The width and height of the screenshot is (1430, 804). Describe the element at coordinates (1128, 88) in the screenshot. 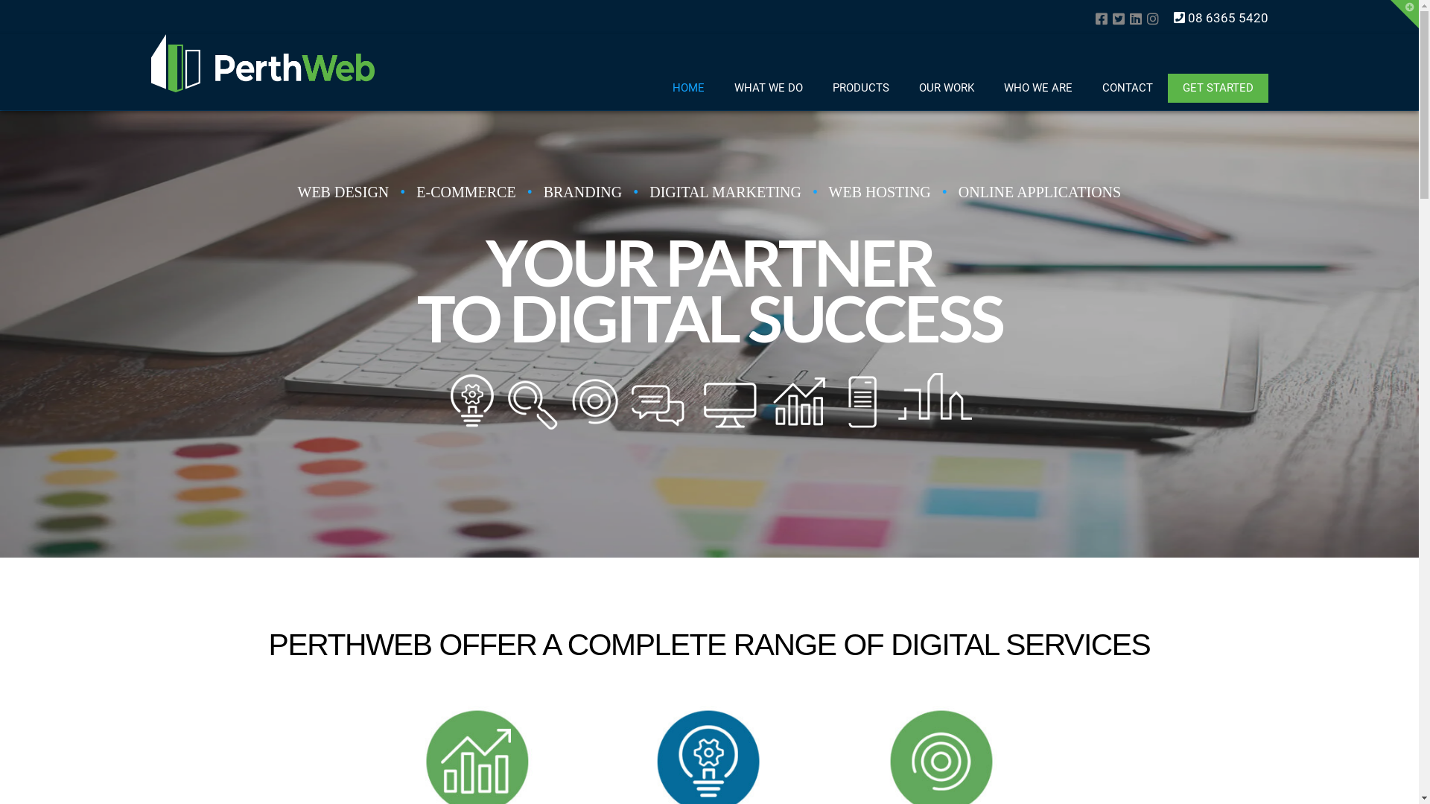

I see `CONTACT` at that location.